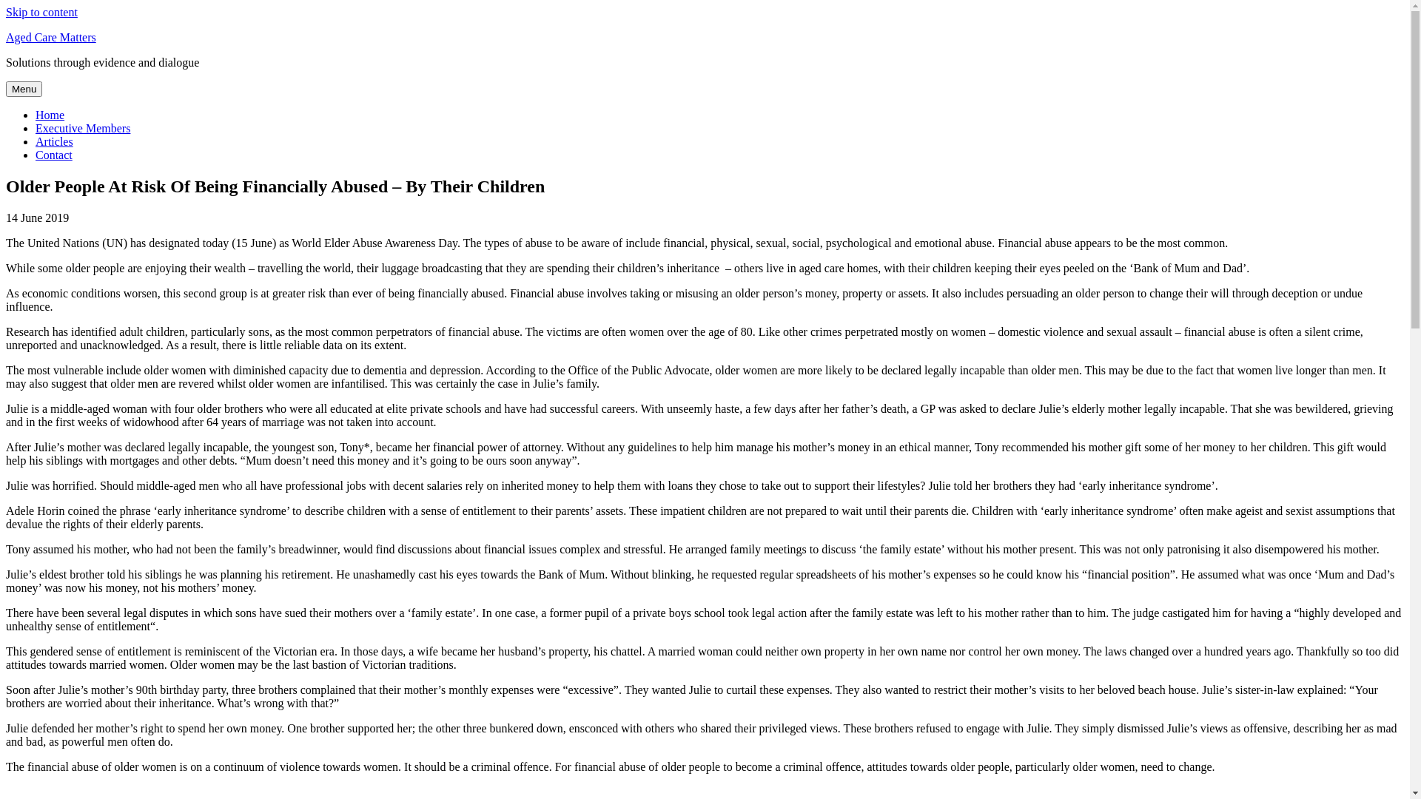 This screenshot has width=1421, height=799. Describe the element at coordinates (54, 155) in the screenshot. I see `Contact` at that location.